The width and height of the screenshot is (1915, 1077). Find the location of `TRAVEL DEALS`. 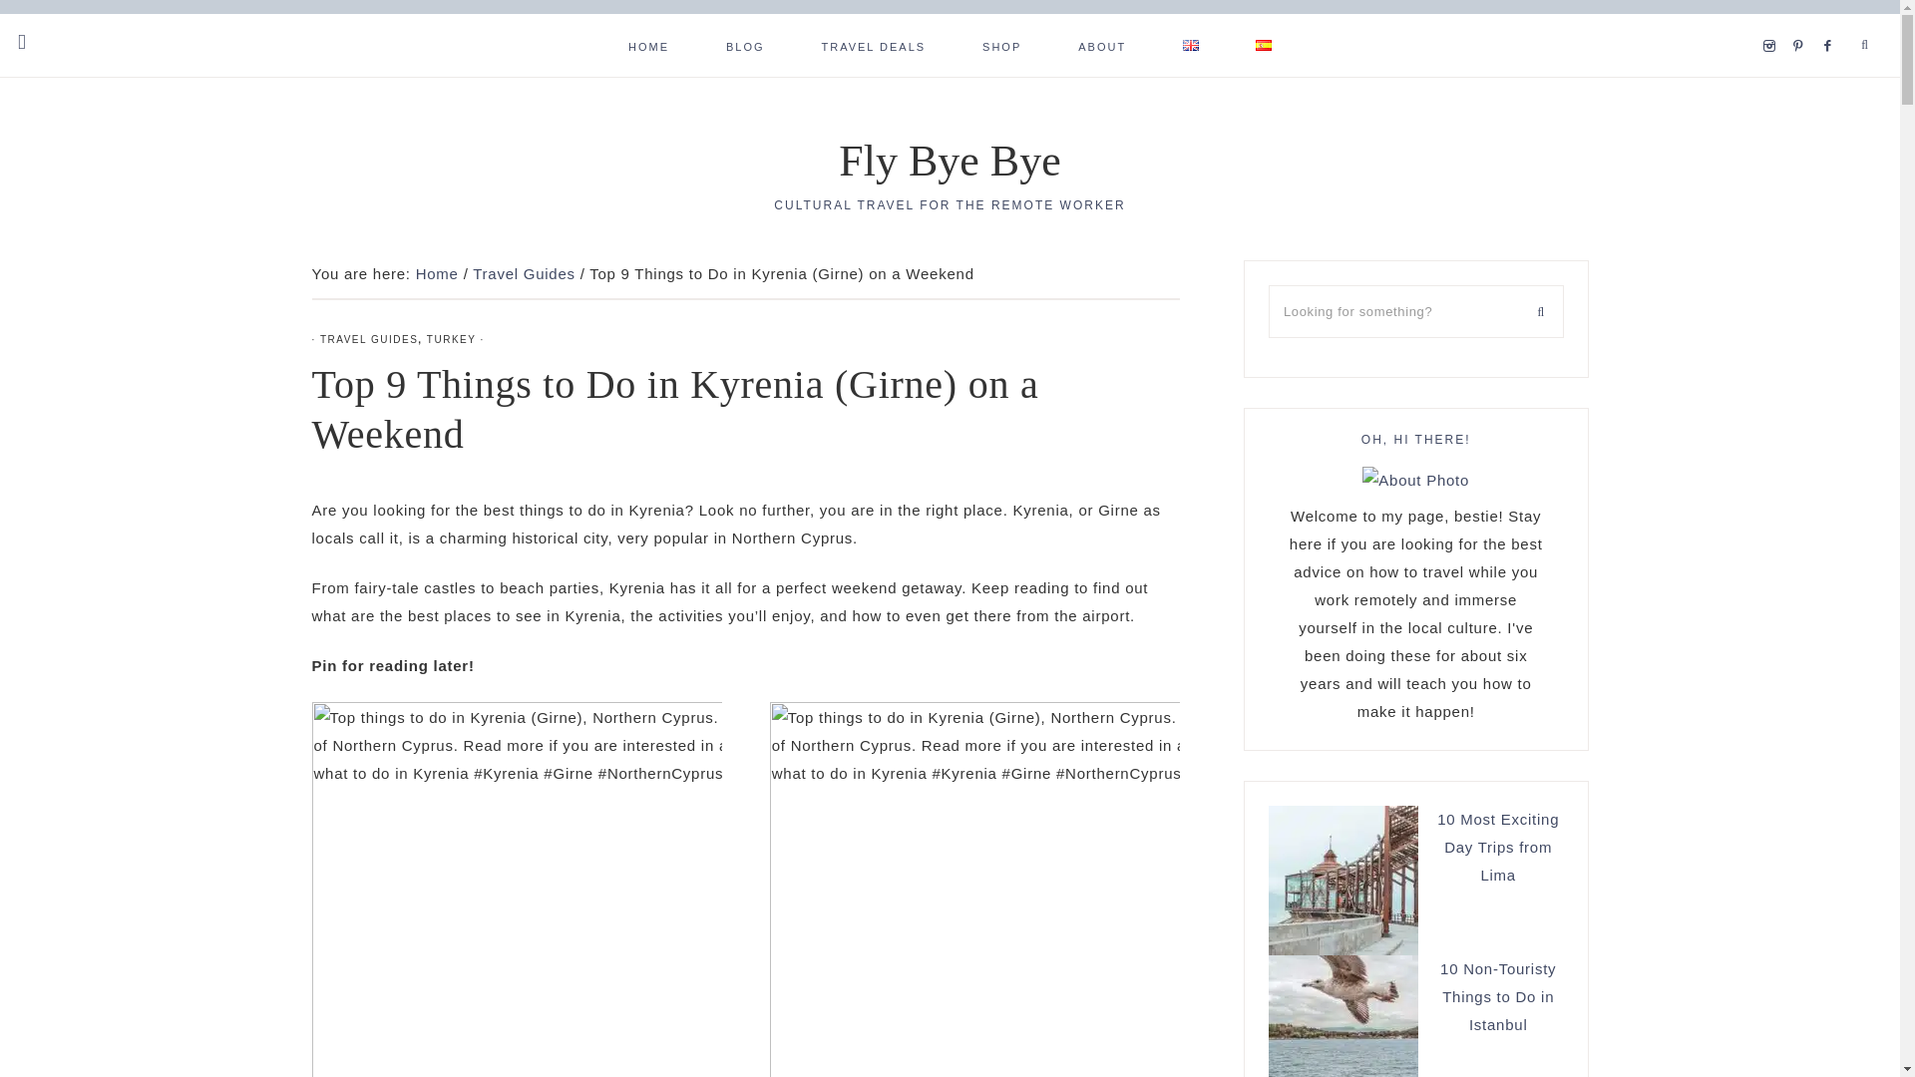

TRAVEL DEALS is located at coordinates (873, 45).